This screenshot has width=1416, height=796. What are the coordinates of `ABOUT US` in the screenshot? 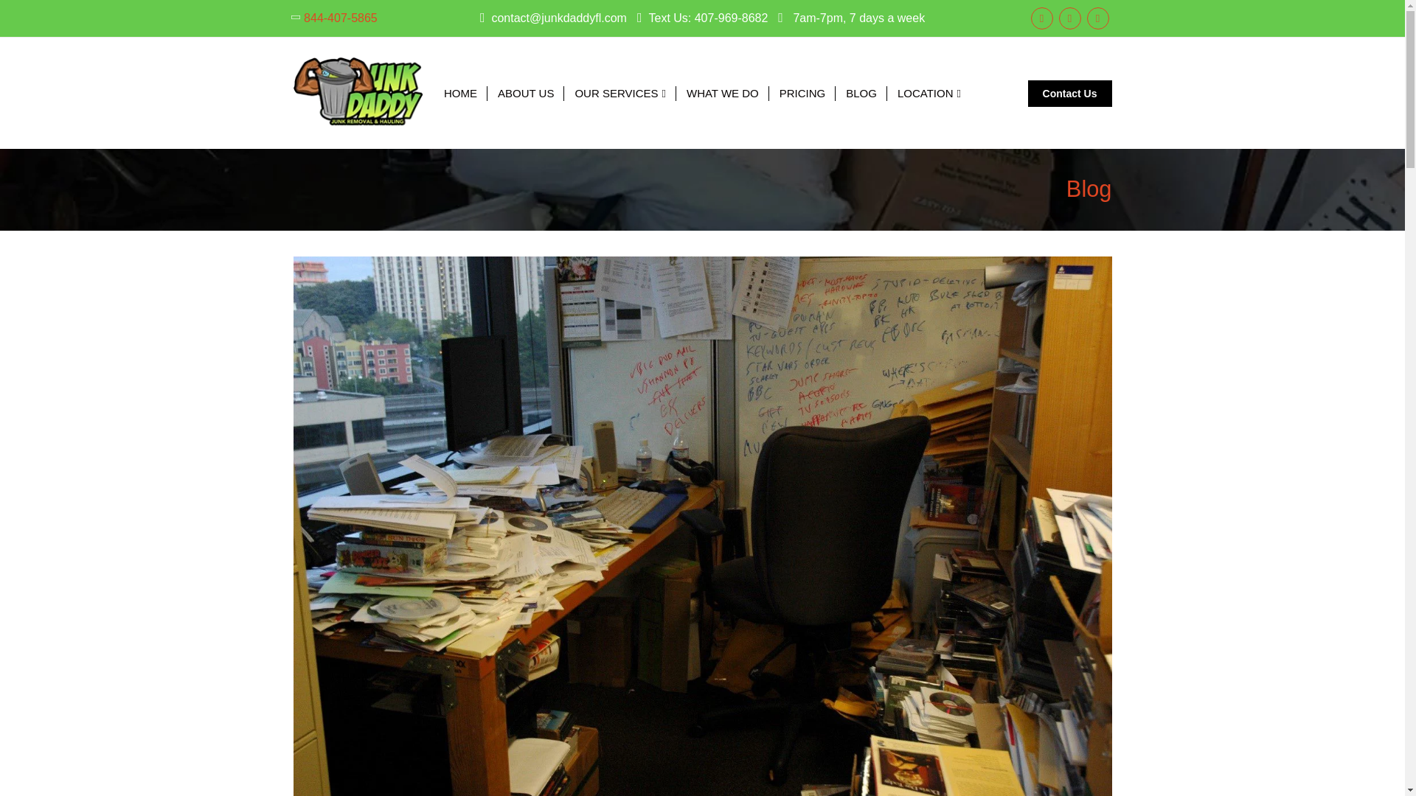 It's located at (526, 93).